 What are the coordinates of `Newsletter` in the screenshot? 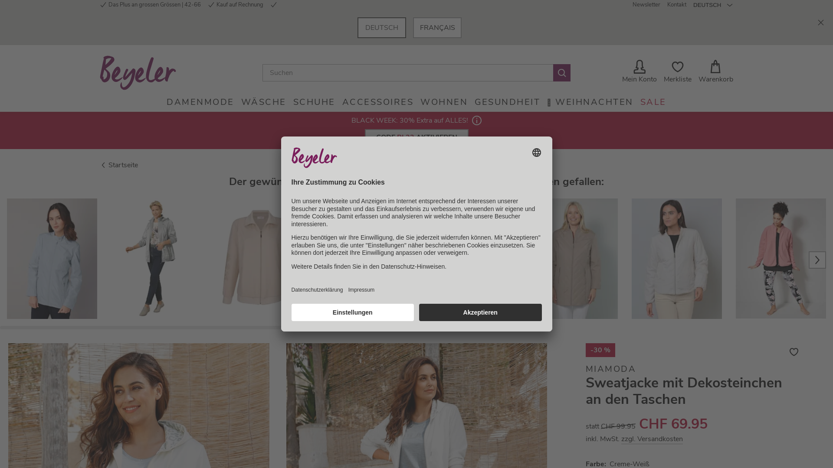 It's located at (646, 5).